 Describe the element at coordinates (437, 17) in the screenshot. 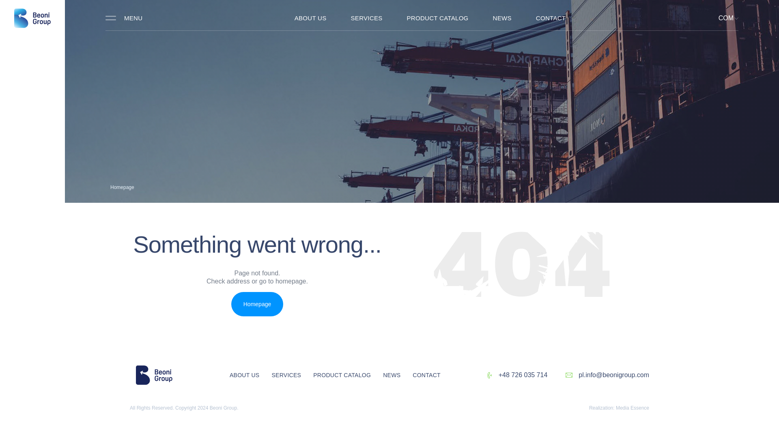

I see `PRODUCT CATALOG` at that location.